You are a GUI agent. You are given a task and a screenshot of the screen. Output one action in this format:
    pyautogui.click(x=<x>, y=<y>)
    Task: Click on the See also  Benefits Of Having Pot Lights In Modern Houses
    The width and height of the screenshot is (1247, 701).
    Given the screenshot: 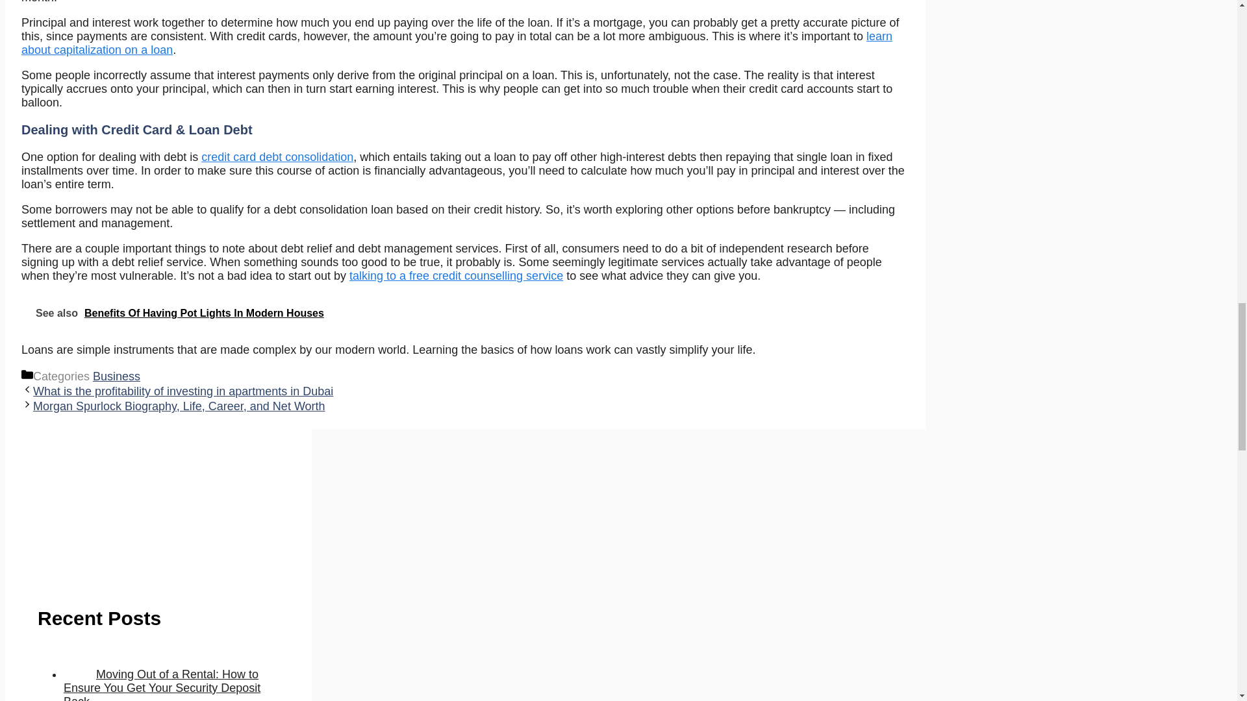 What is the action you would take?
    pyautogui.click(x=466, y=313)
    